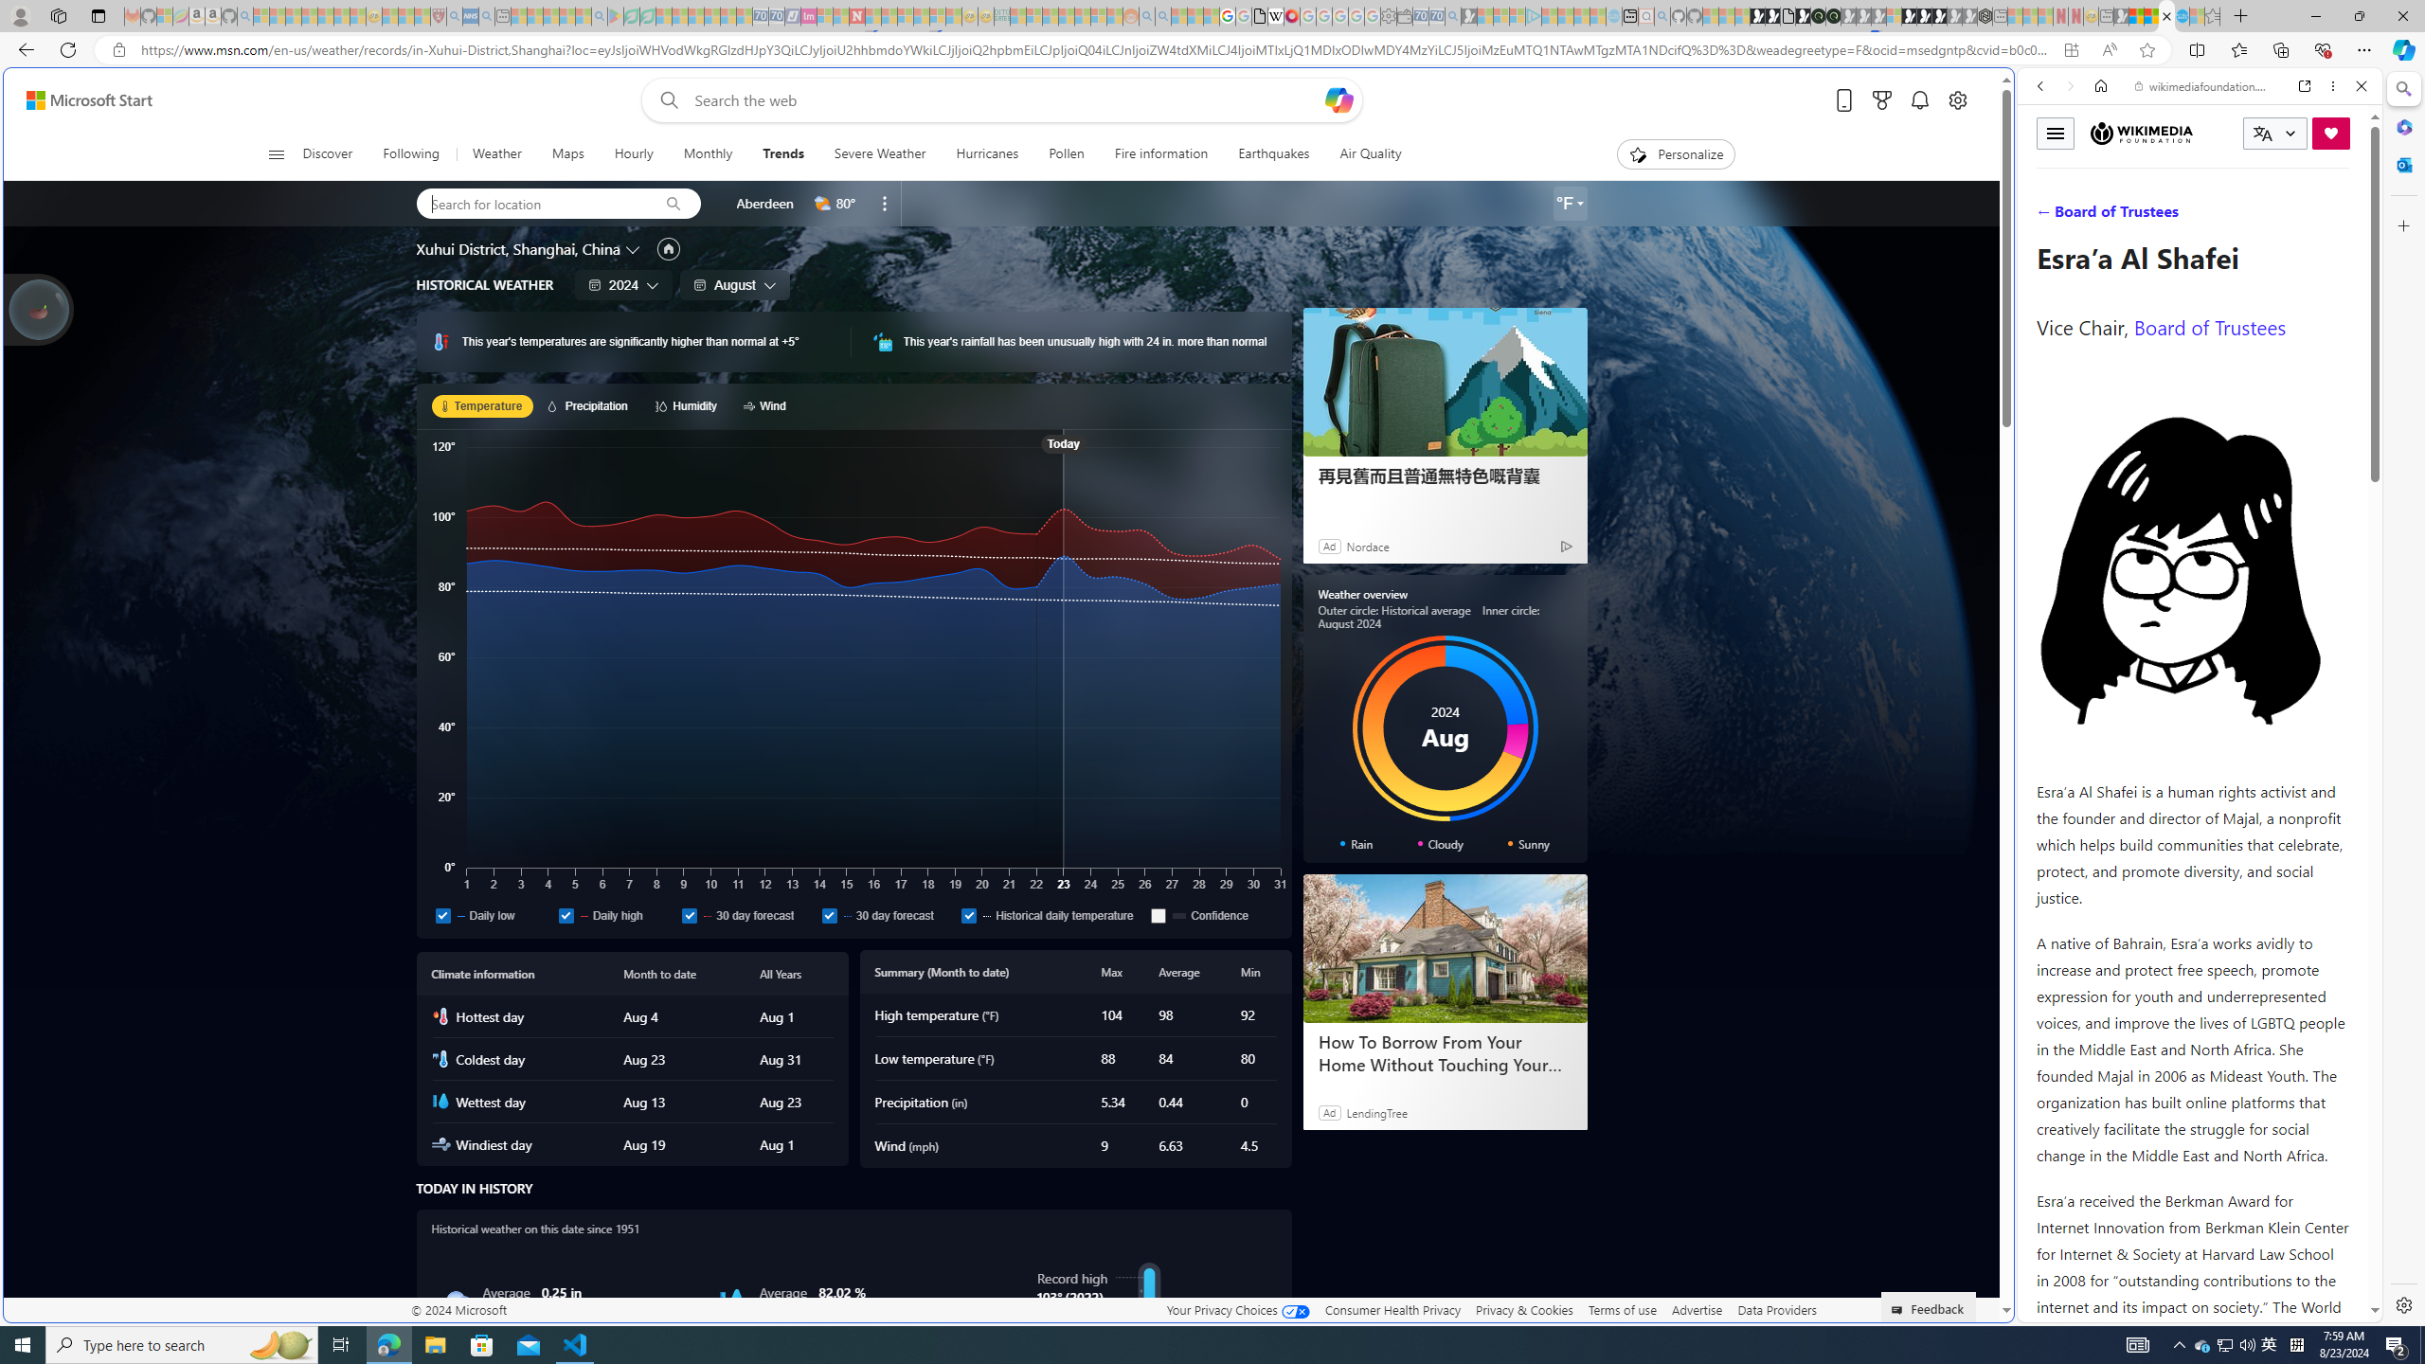 The image size is (2425, 1364). Describe the element at coordinates (968, 915) in the screenshot. I see `Historical daily temperature` at that location.